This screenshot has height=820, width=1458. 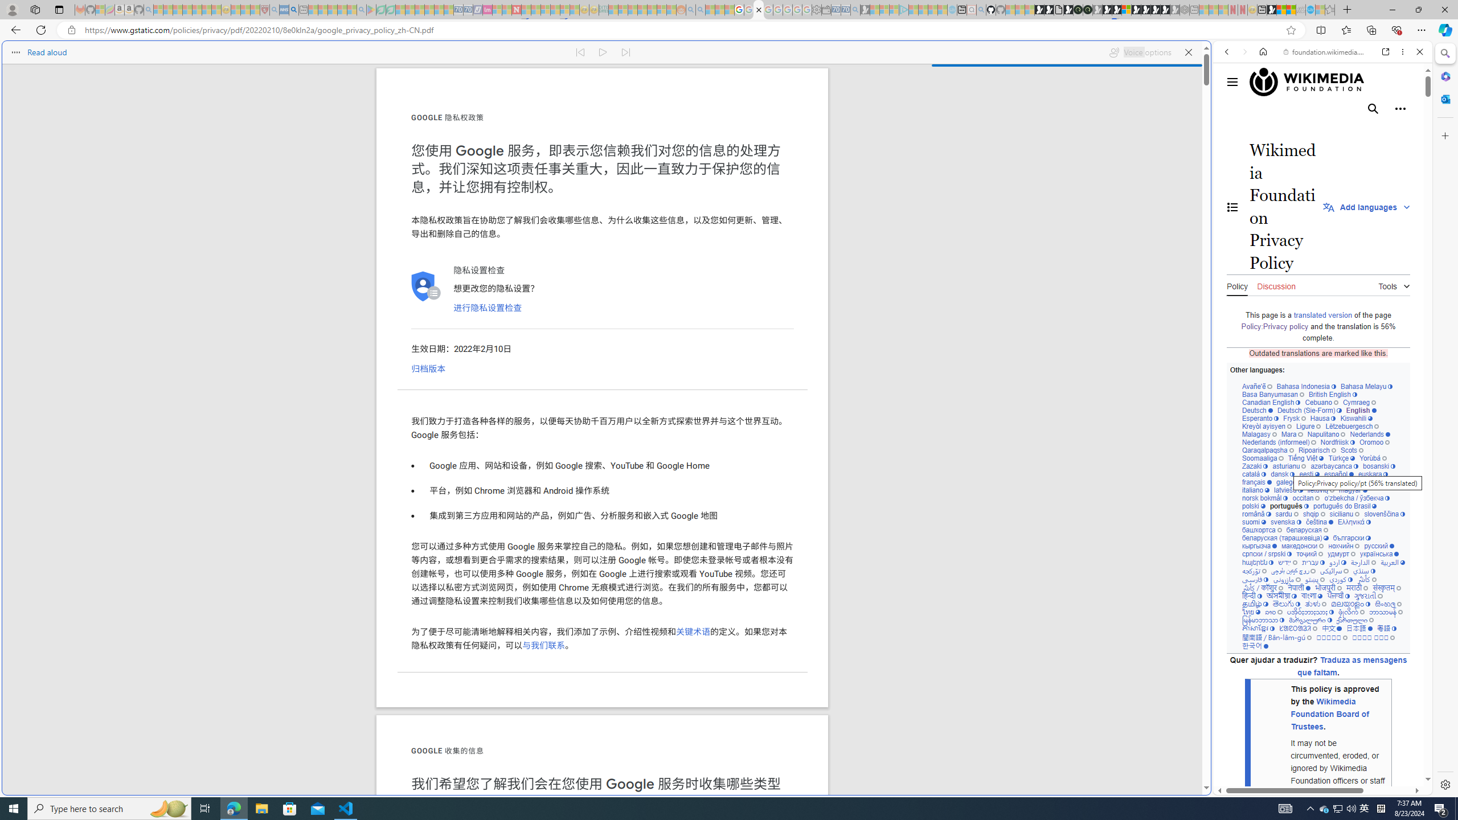 I want to click on Cymraeg, so click(x=1359, y=402).